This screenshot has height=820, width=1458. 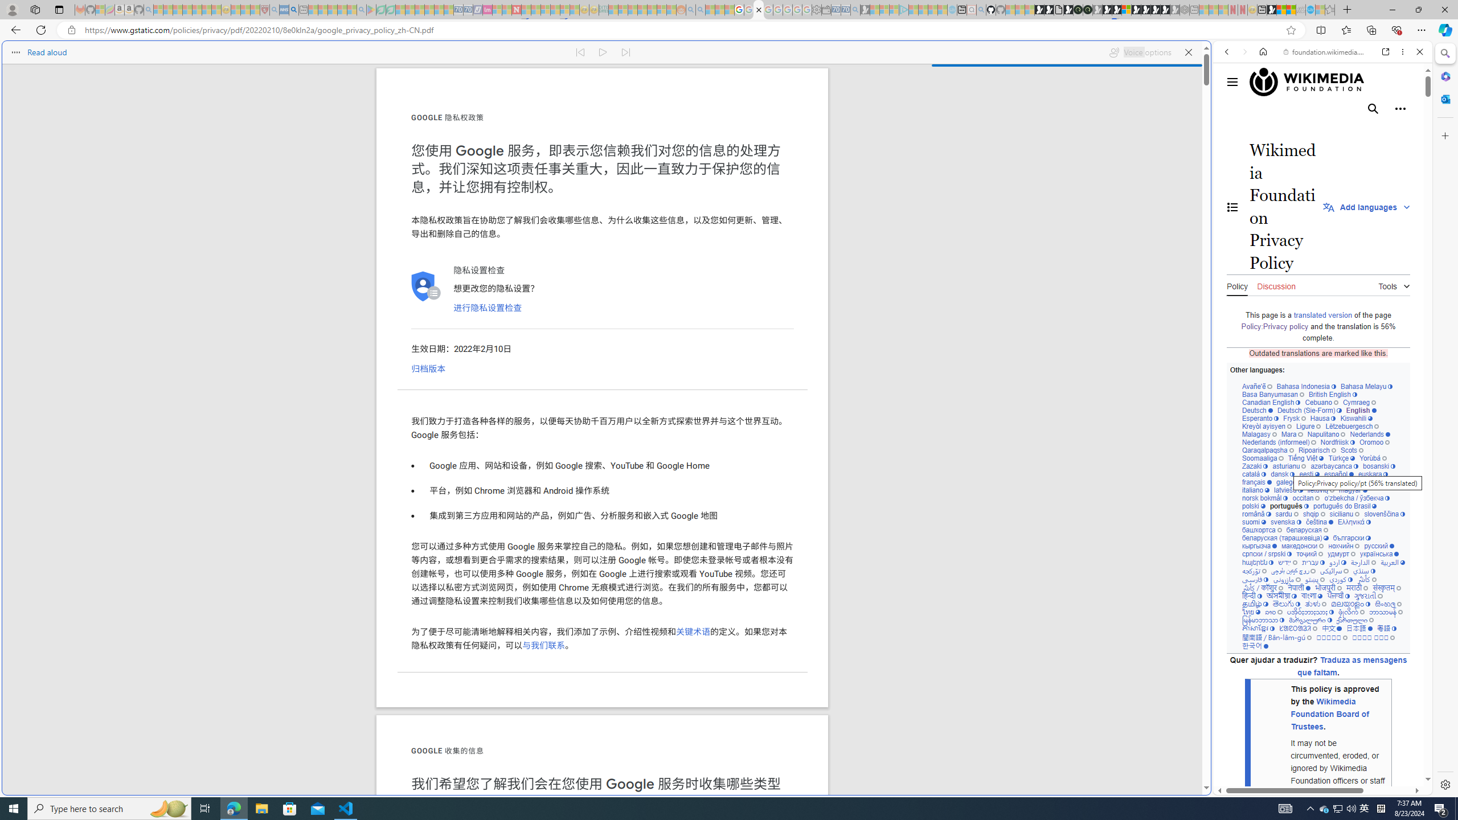 I want to click on Cymraeg, so click(x=1359, y=402).